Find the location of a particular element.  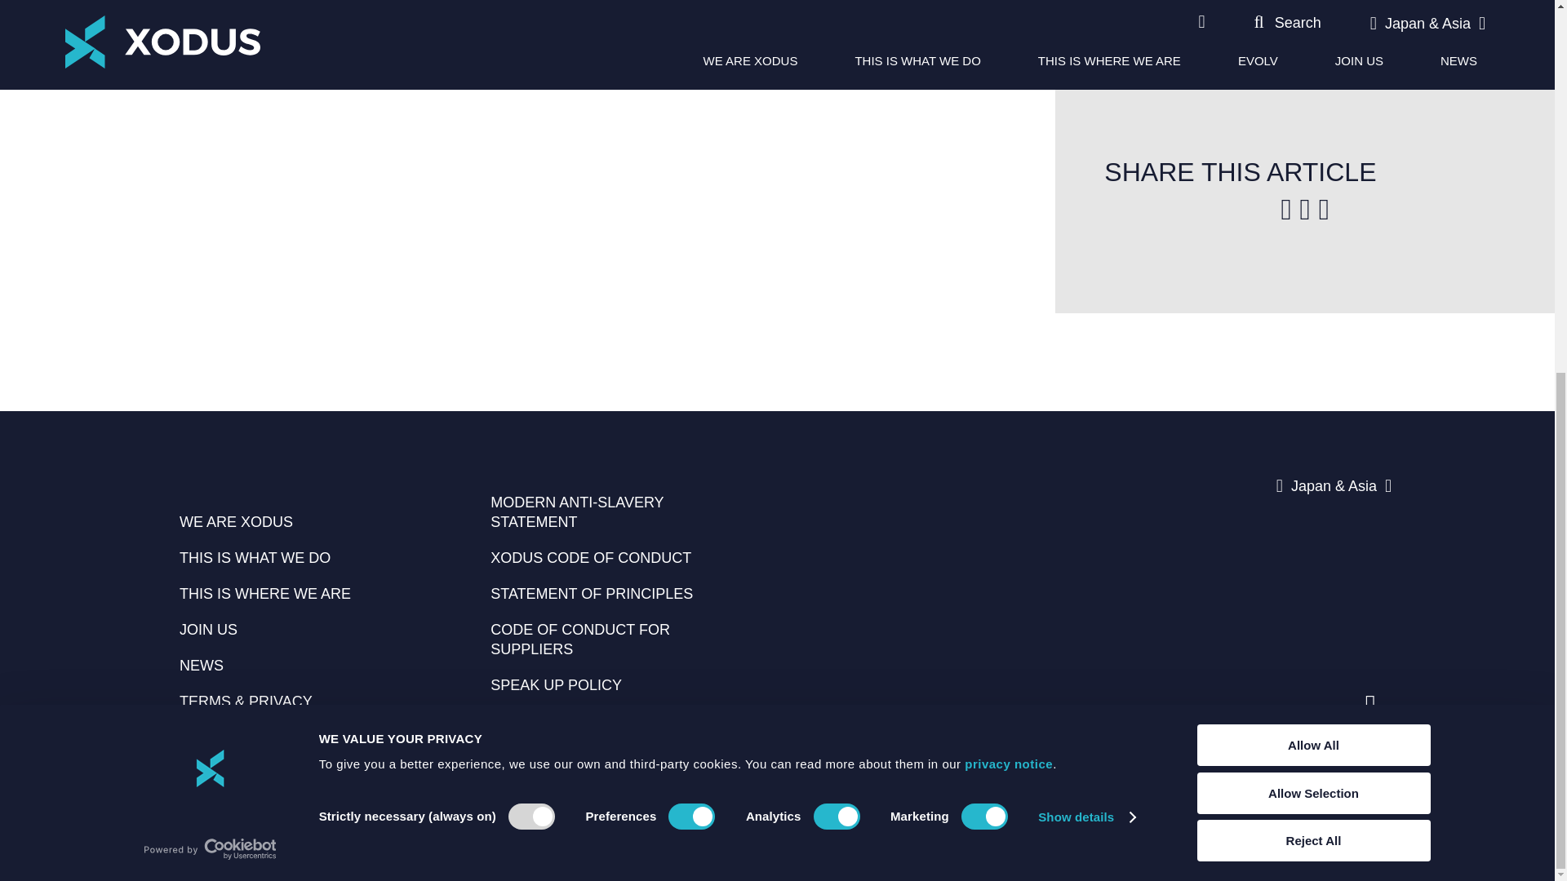

Reject All is located at coordinates (1312, 201).